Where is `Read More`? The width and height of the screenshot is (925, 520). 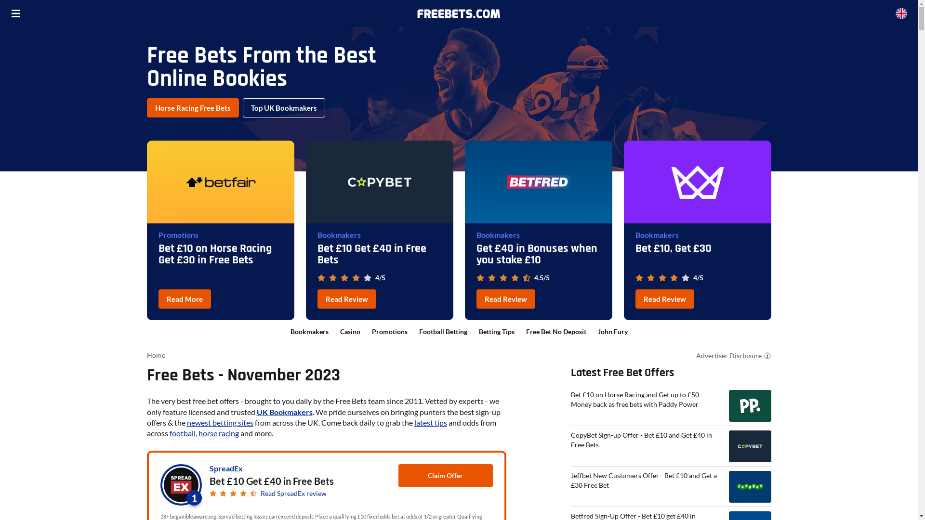 Read More is located at coordinates (184, 299).